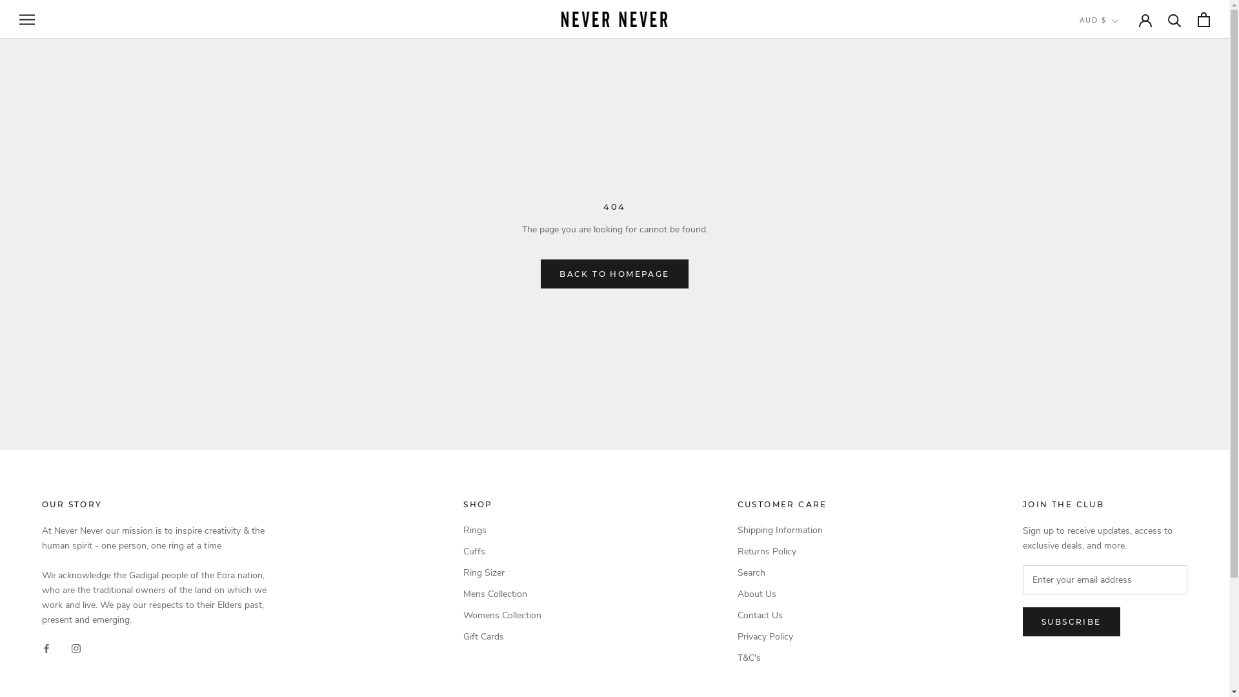 This screenshot has width=1239, height=697. I want to click on AED, so click(1122, 48).